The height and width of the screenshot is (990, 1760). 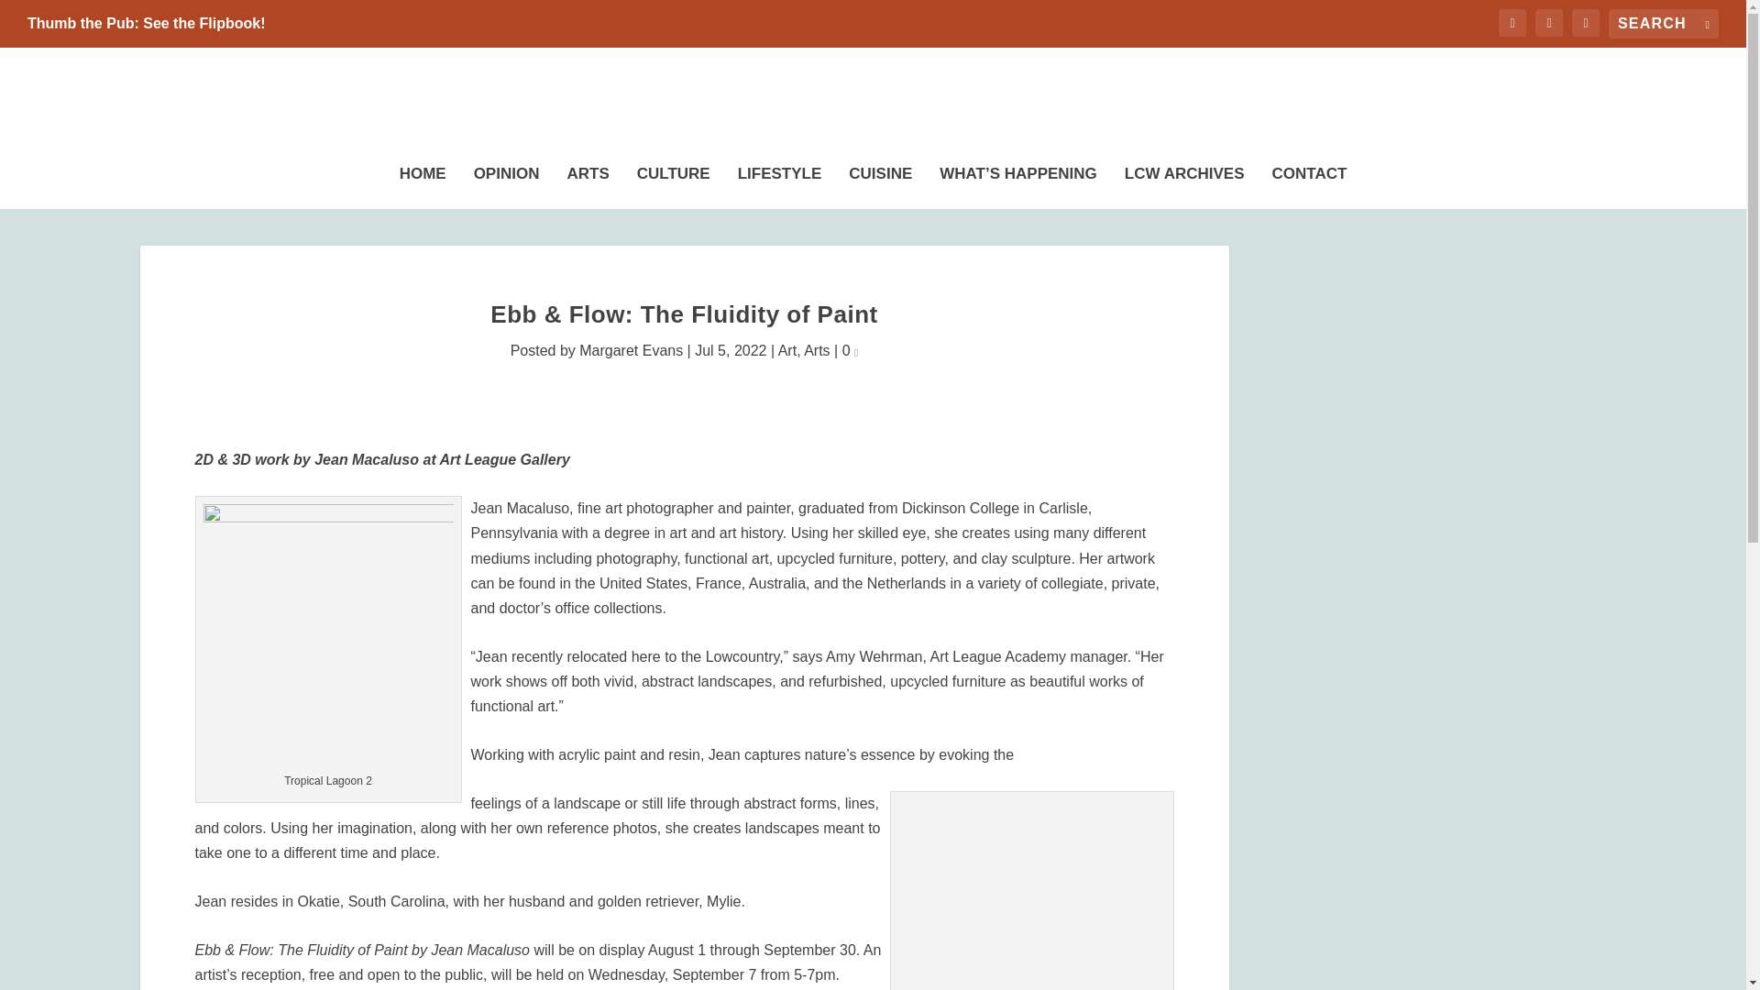 I want to click on Posts by Margaret Evans, so click(x=631, y=350).